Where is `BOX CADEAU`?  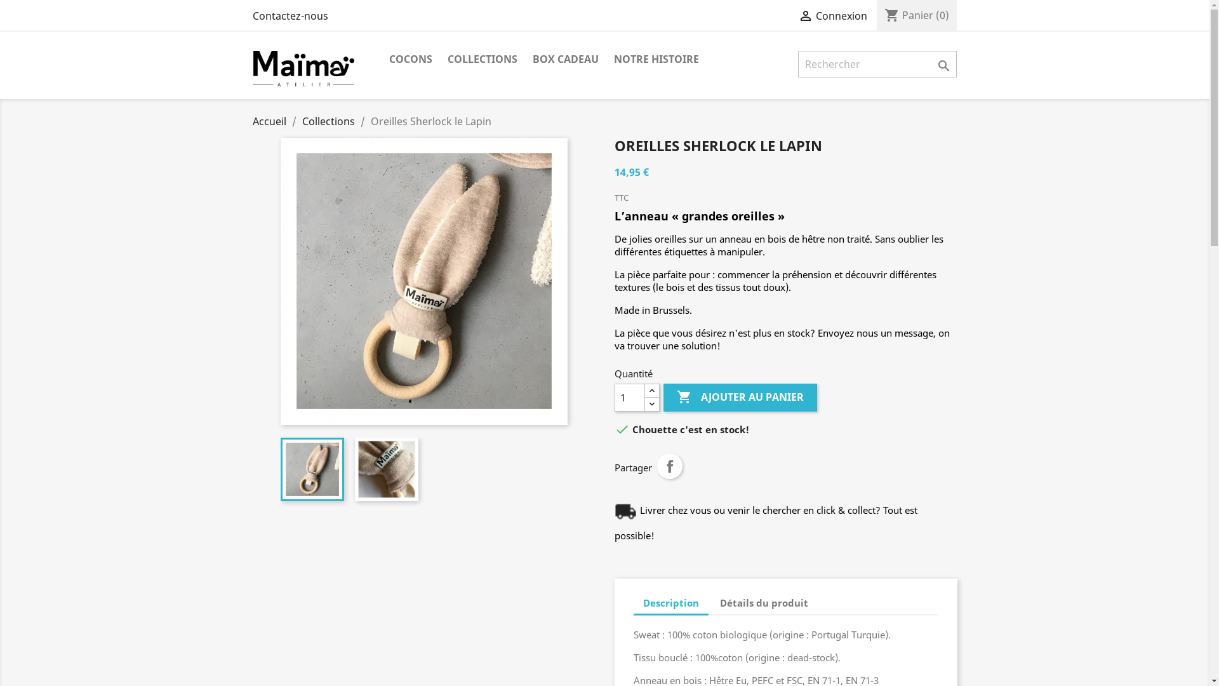
BOX CADEAU is located at coordinates (565, 60).